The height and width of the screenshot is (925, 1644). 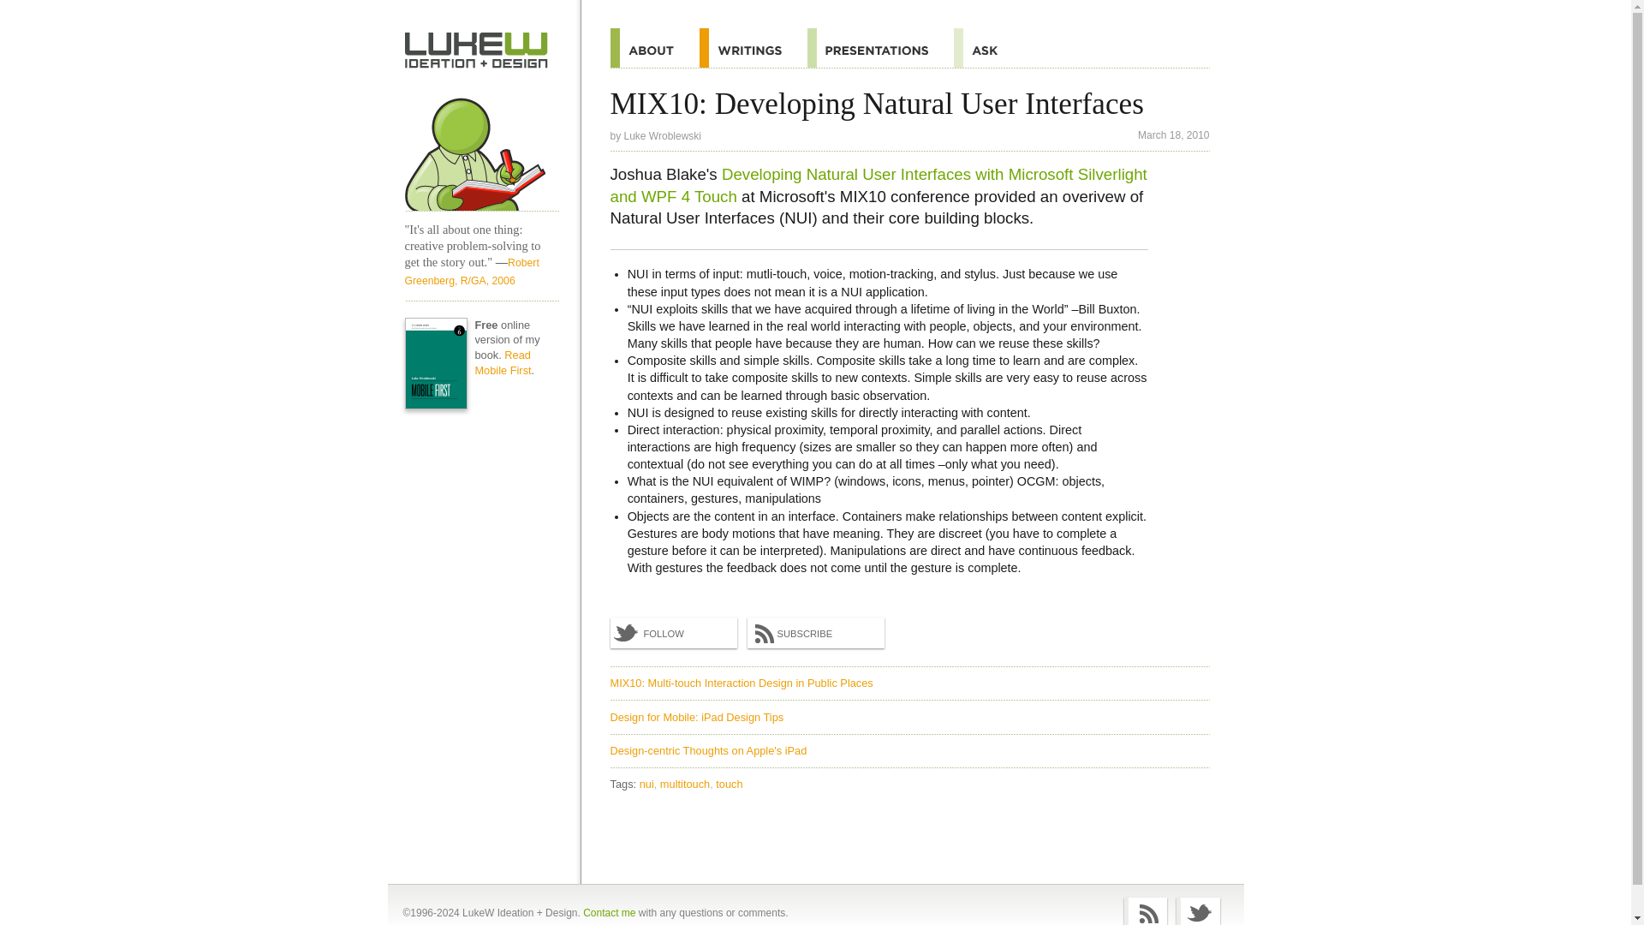 What do you see at coordinates (654, 48) in the screenshot?
I see `About` at bounding box center [654, 48].